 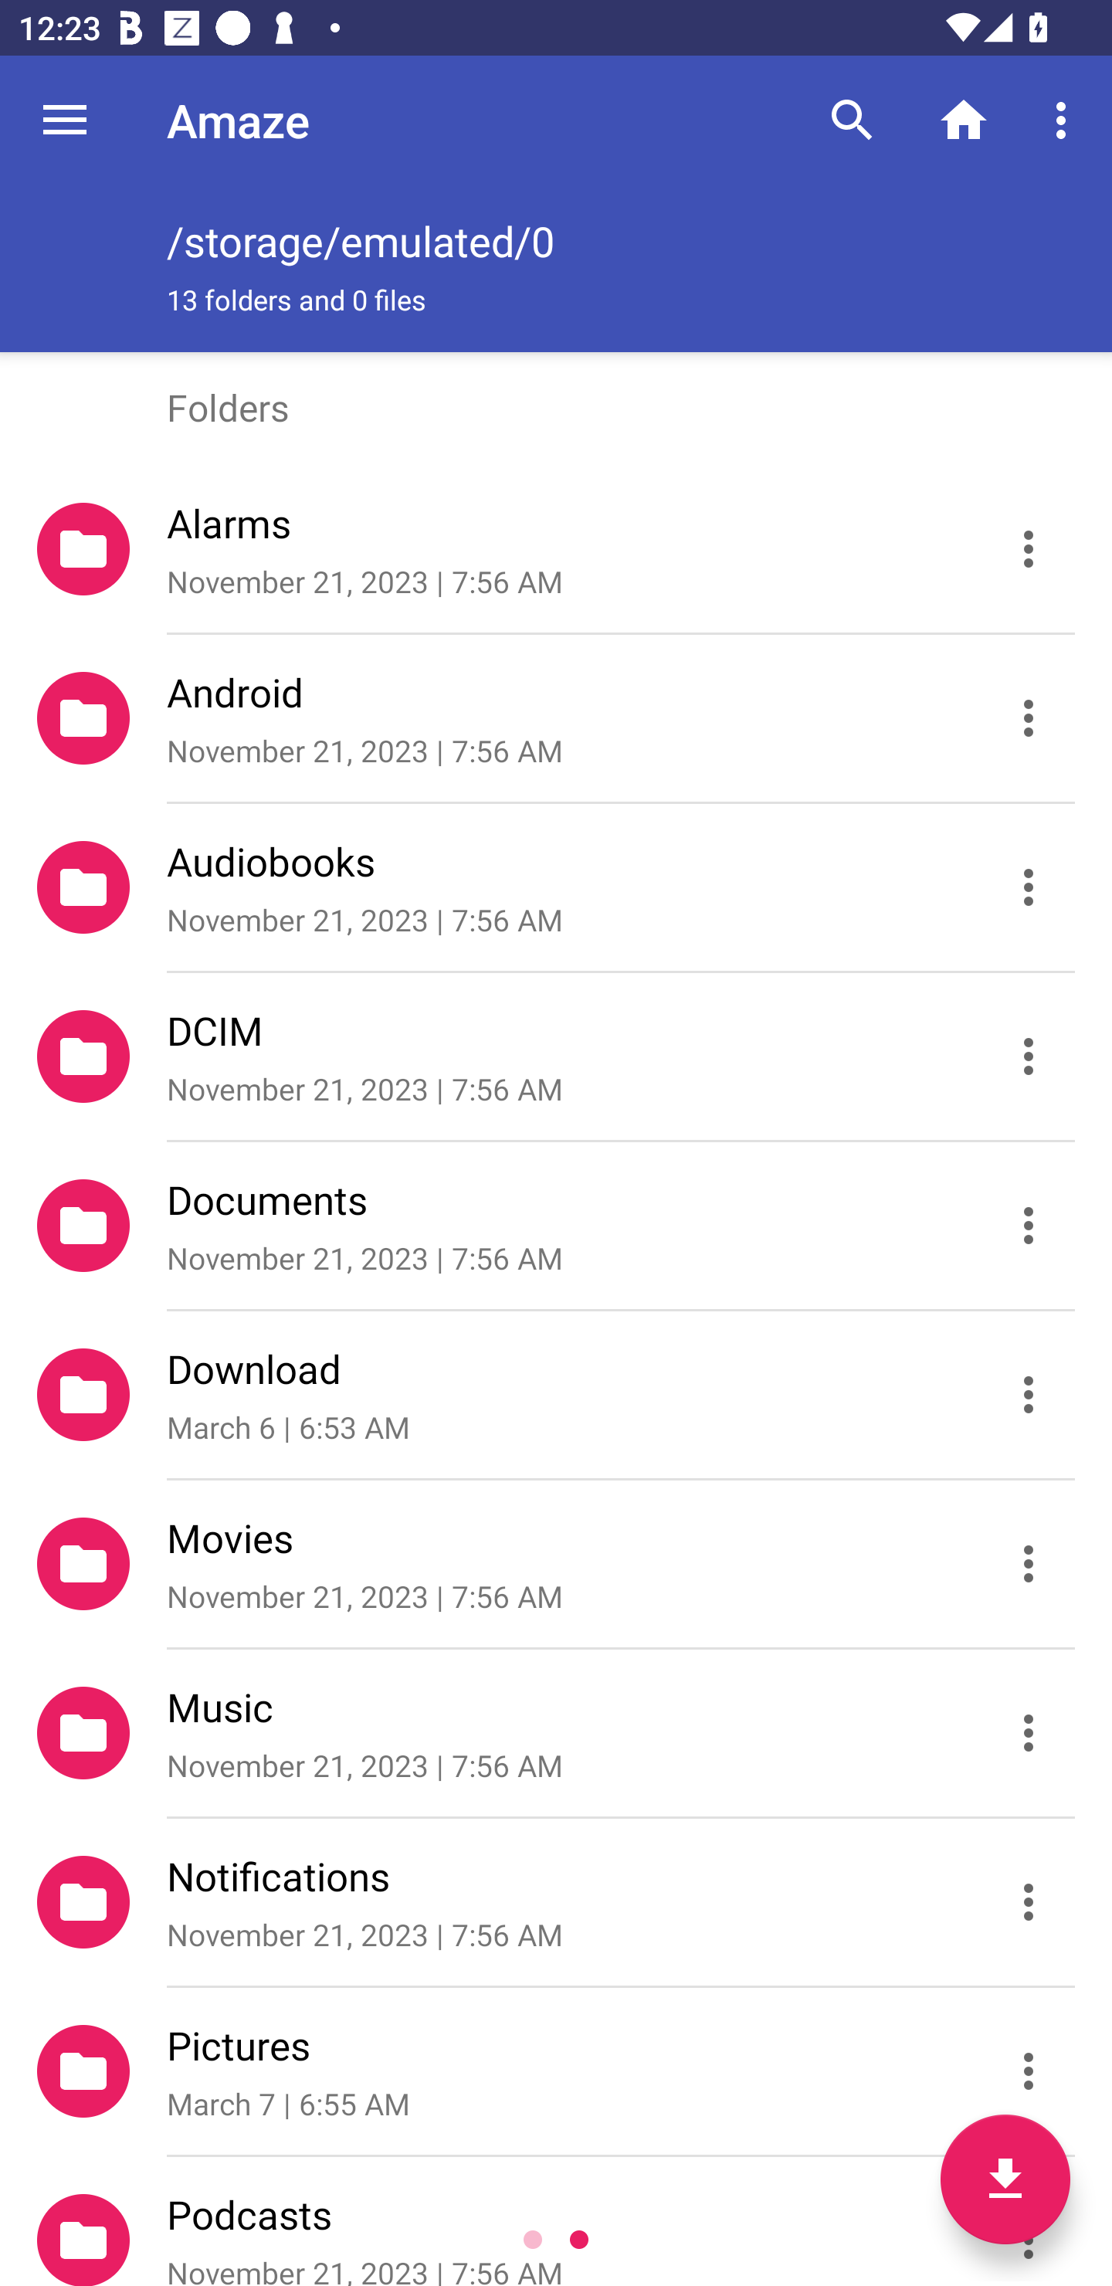 What do you see at coordinates (556, 2072) in the screenshot?
I see `Pictures March 7 | 6:55 AM` at bounding box center [556, 2072].